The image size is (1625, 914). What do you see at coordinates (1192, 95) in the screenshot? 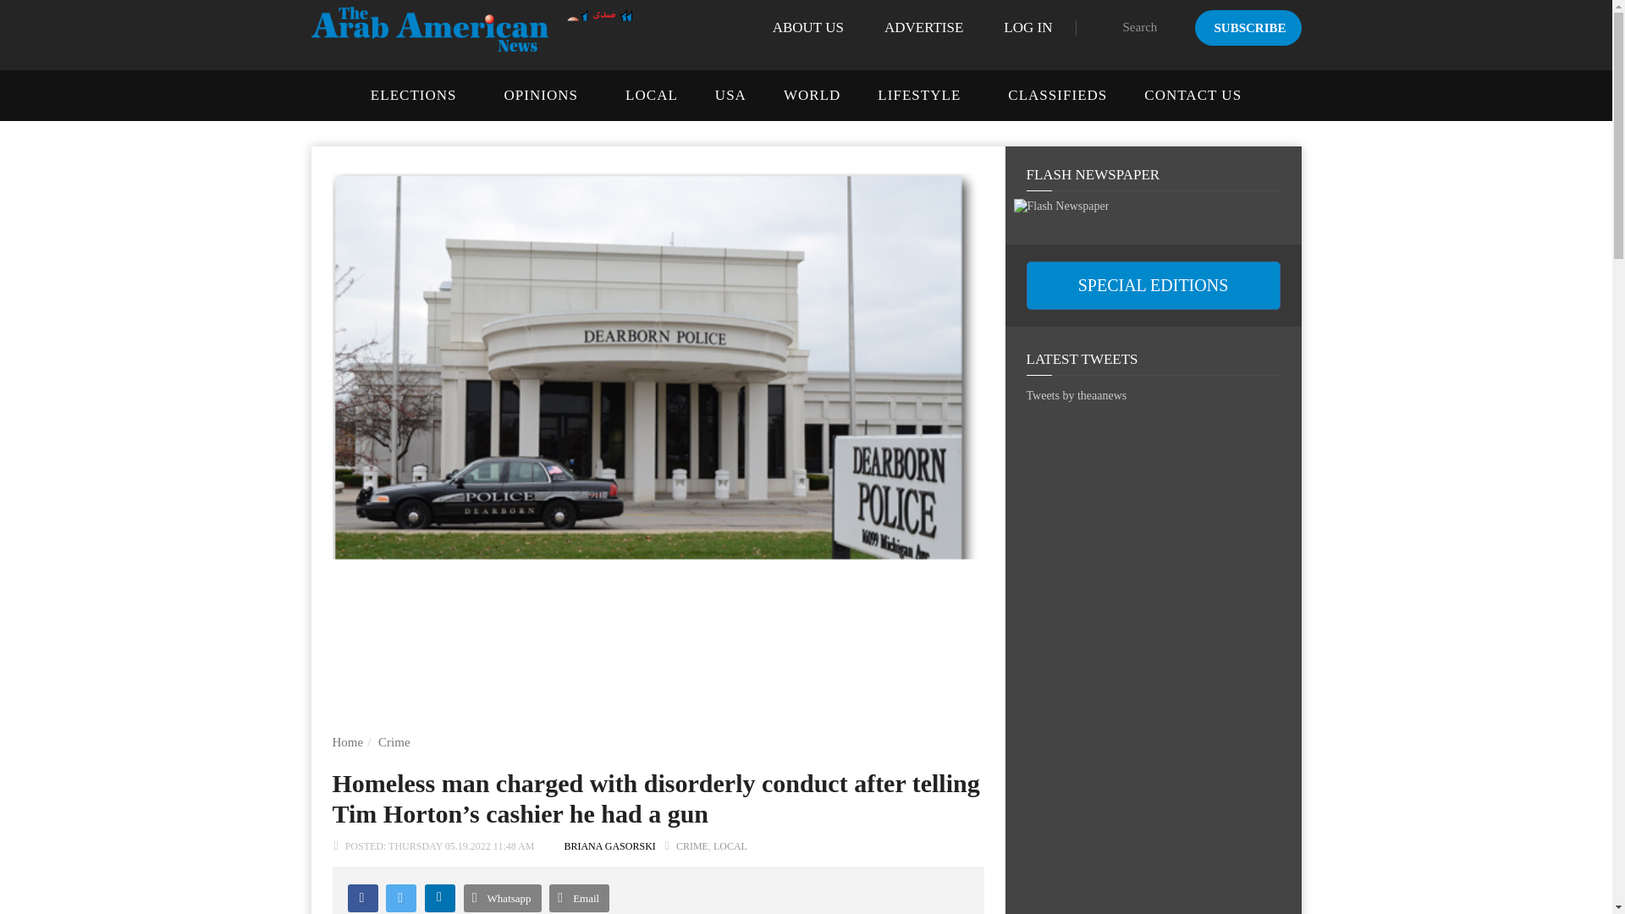
I see `CONTACT US` at bounding box center [1192, 95].